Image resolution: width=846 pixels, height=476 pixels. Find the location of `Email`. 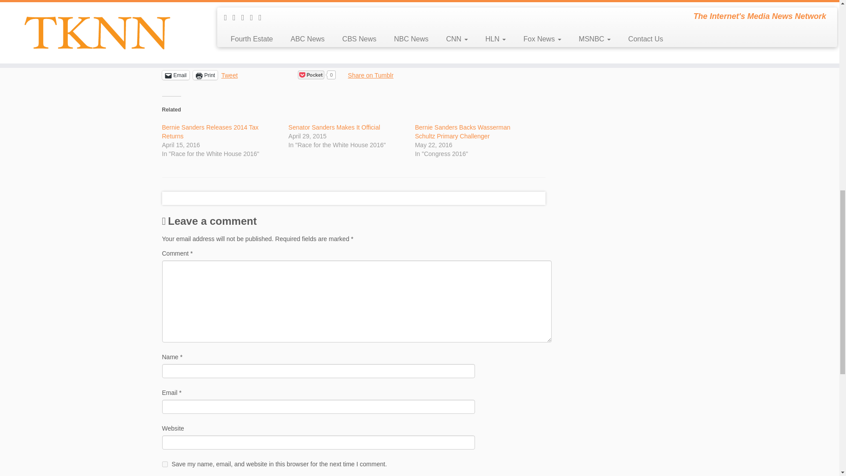

Email is located at coordinates (176, 75).